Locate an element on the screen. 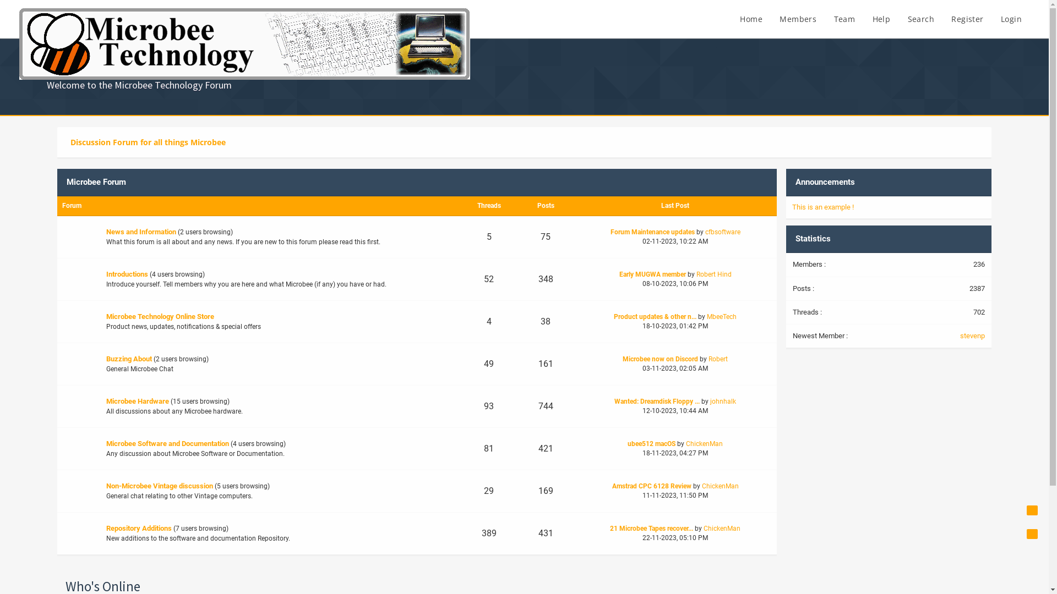 Image resolution: width=1057 pixels, height=594 pixels. Forum Contains New Posts - Click to mark this forum as read is located at coordinates (78, 491).